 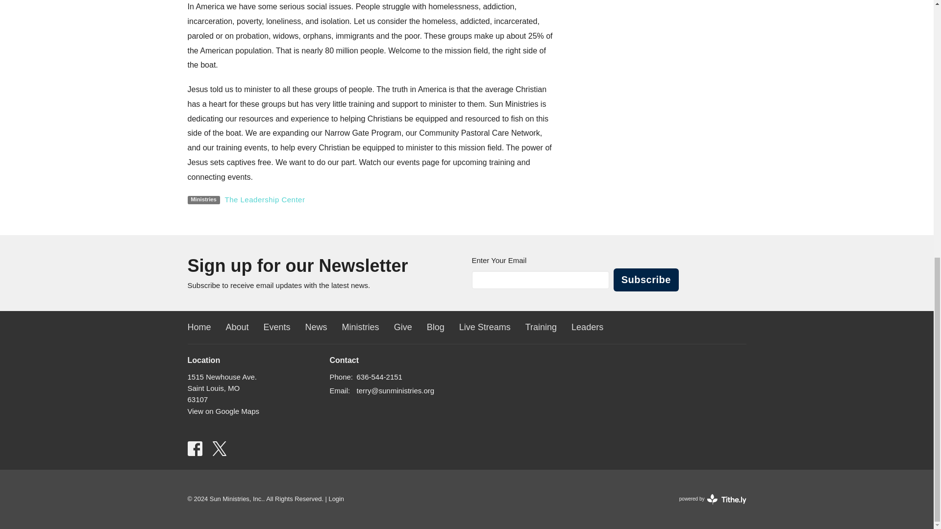 I want to click on View on Google Maps, so click(x=223, y=410).